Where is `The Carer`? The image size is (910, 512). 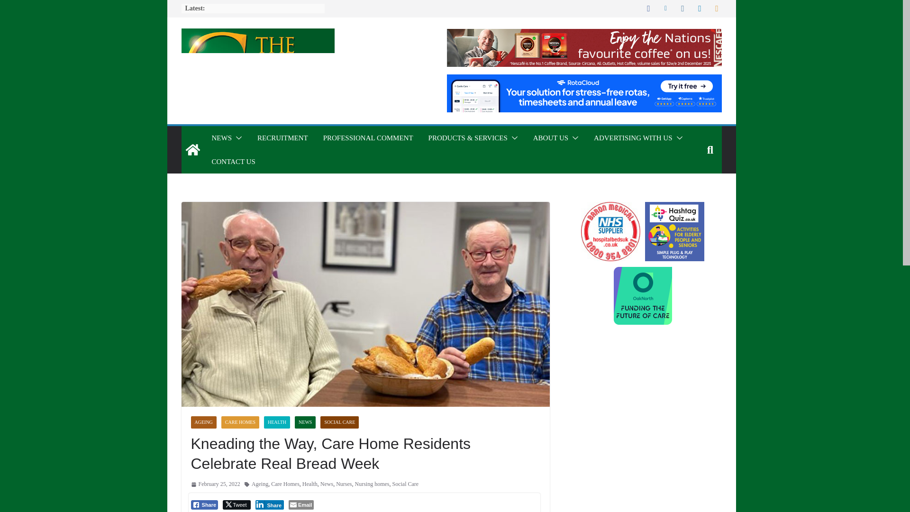 The Carer is located at coordinates (192, 150).